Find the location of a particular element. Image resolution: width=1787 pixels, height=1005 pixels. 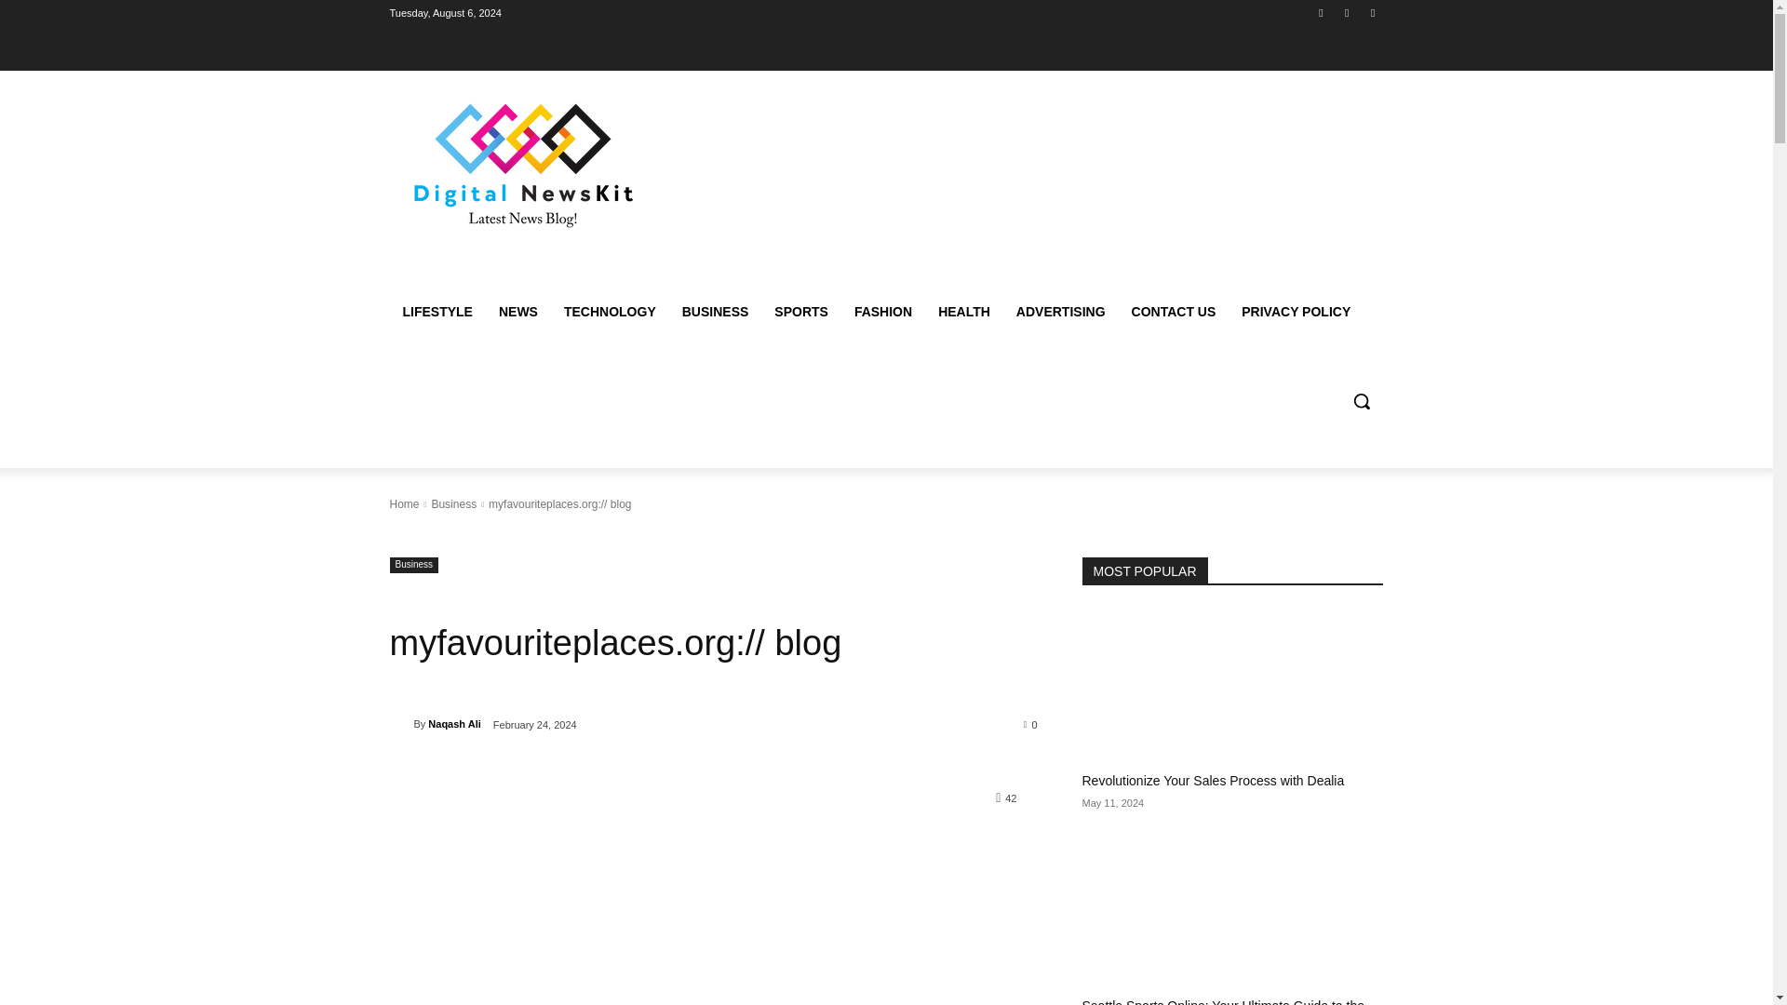

Business is located at coordinates (453, 503).